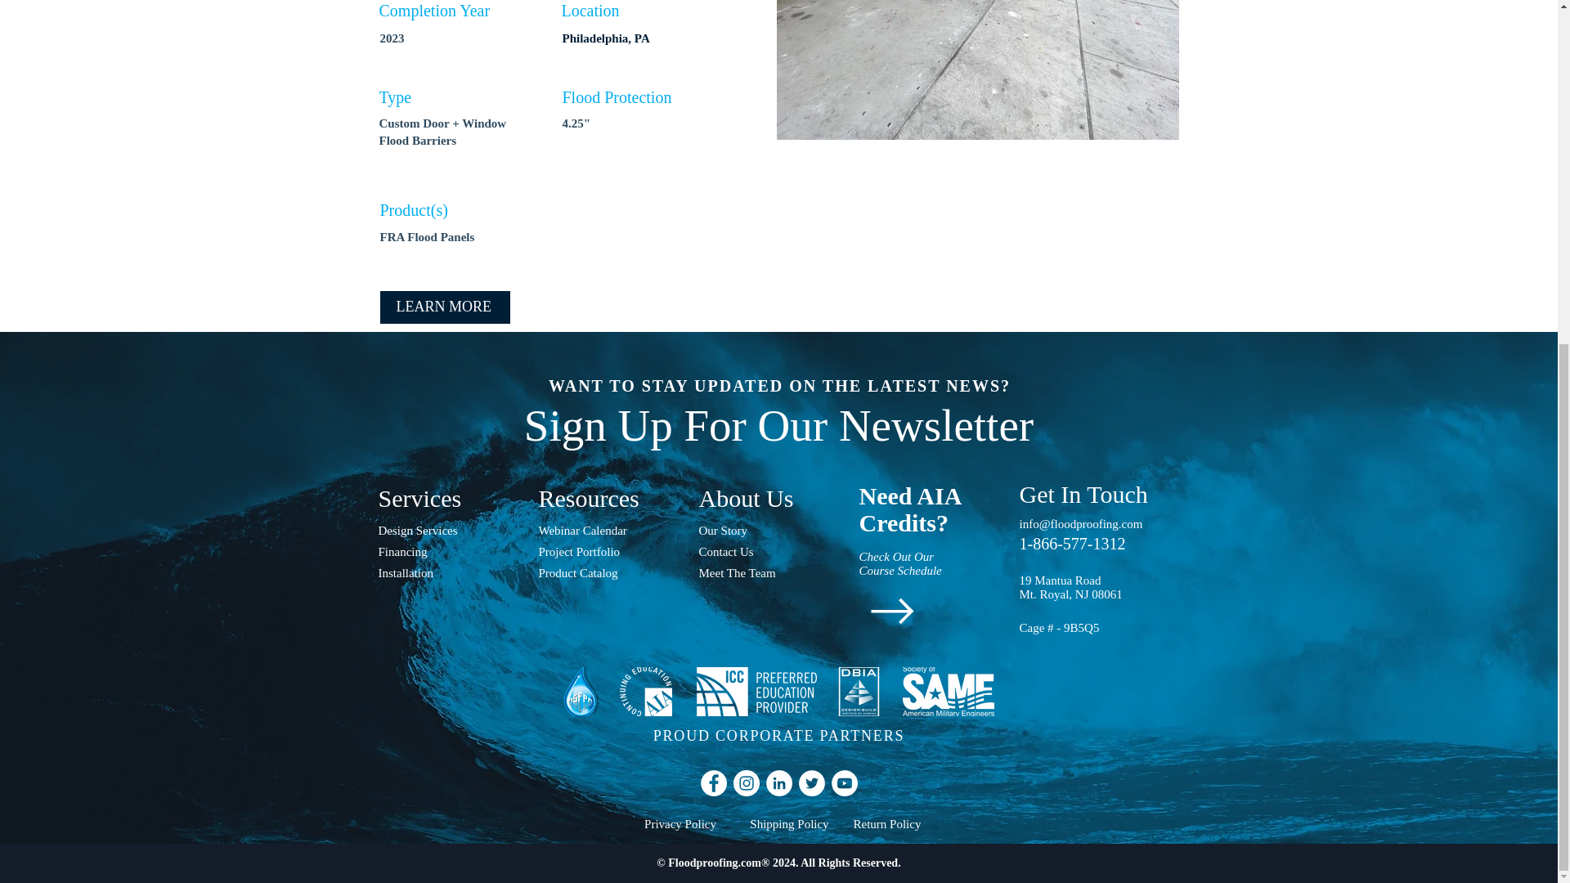 The image size is (1570, 883). I want to click on Financing, so click(446, 553).